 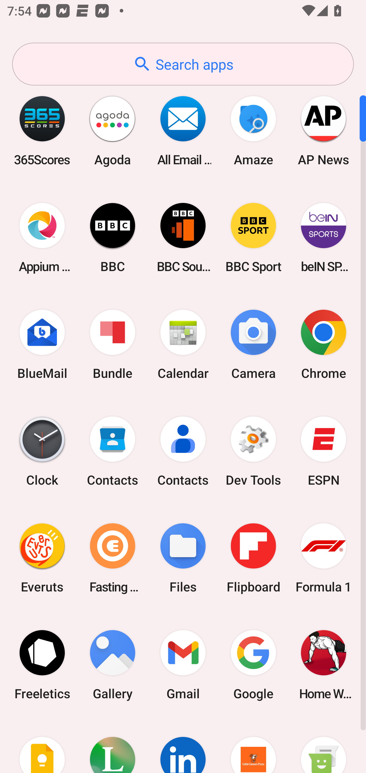 What do you see at coordinates (113, 746) in the screenshot?
I see `Lifesum` at bounding box center [113, 746].